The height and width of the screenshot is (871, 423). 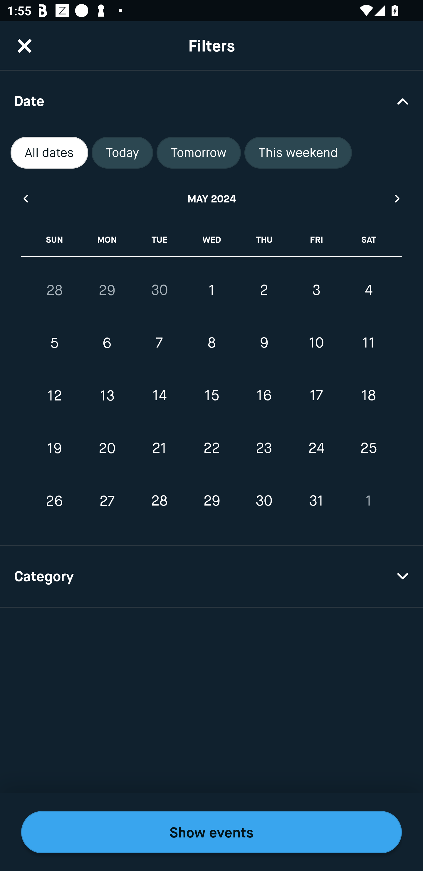 I want to click on 11, so click(x=368, y=343).